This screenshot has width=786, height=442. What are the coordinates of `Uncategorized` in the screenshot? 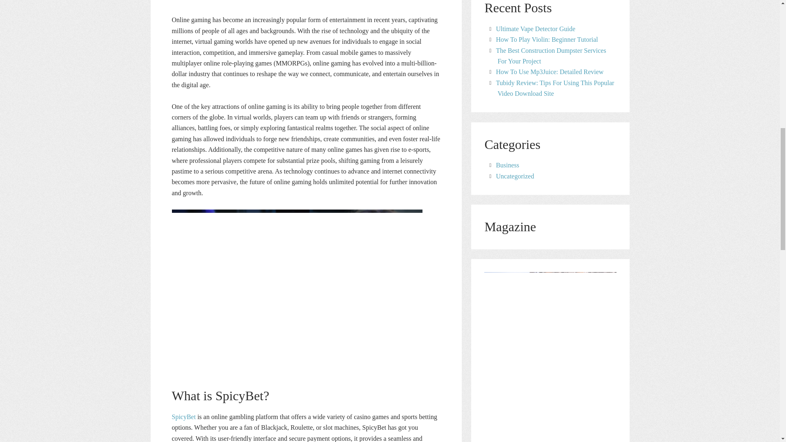 It's located at (515, 176).